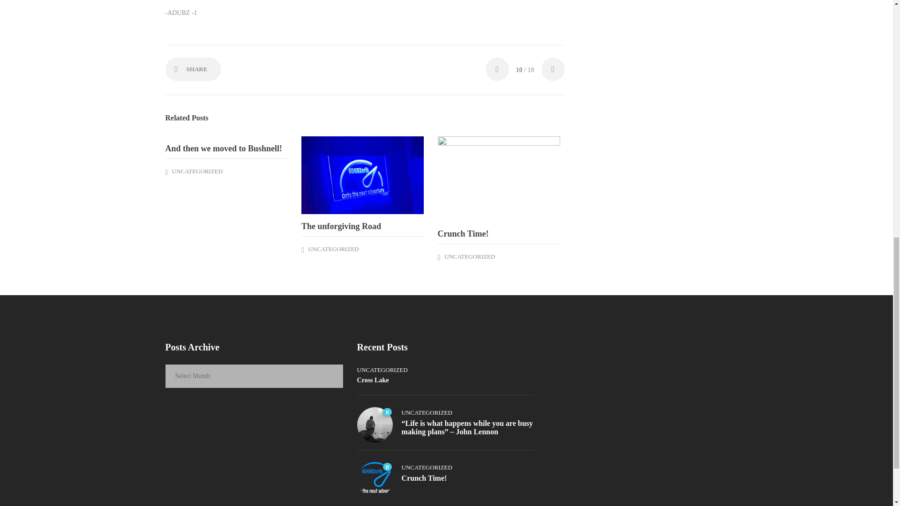 The height and width of the screenshot is (506, 900). Describe the element at coordinates (333, 248) in the screenshot. I see `UNCATEGORIZED` at that location.